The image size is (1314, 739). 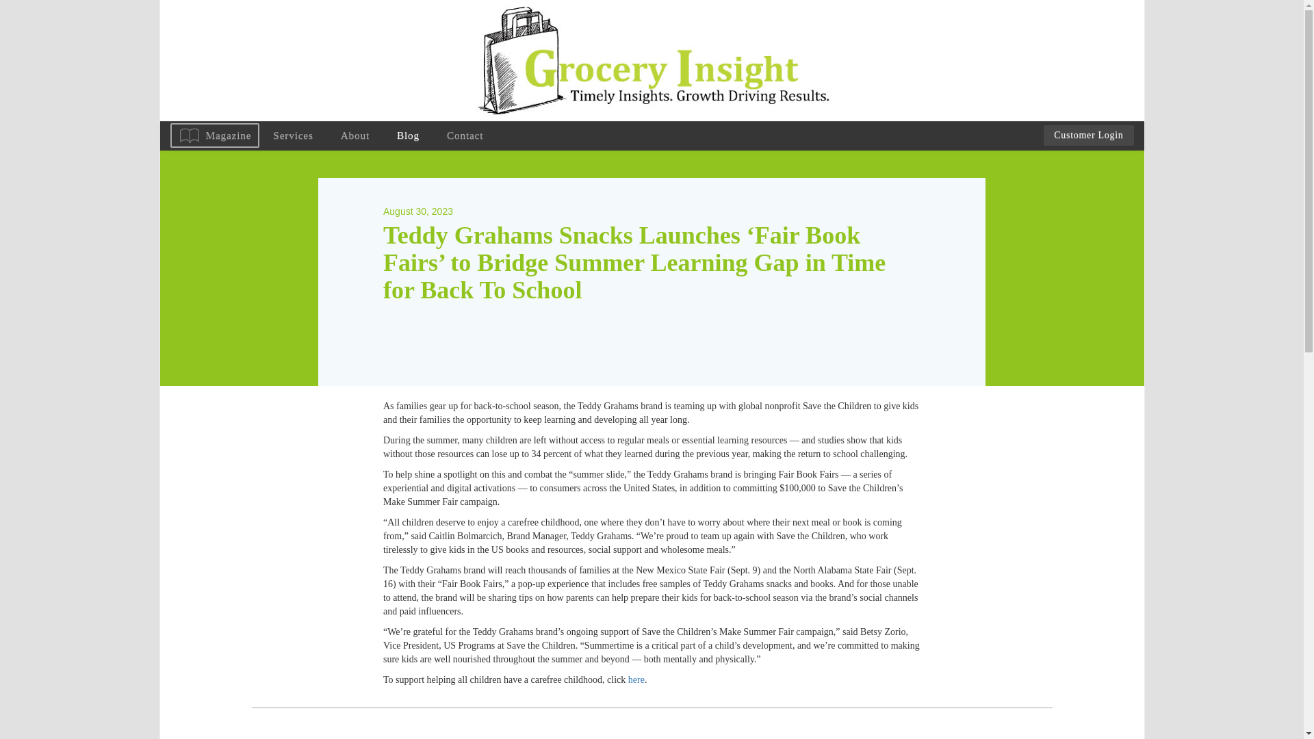 I want to click on here, so click(x=636, y=680).